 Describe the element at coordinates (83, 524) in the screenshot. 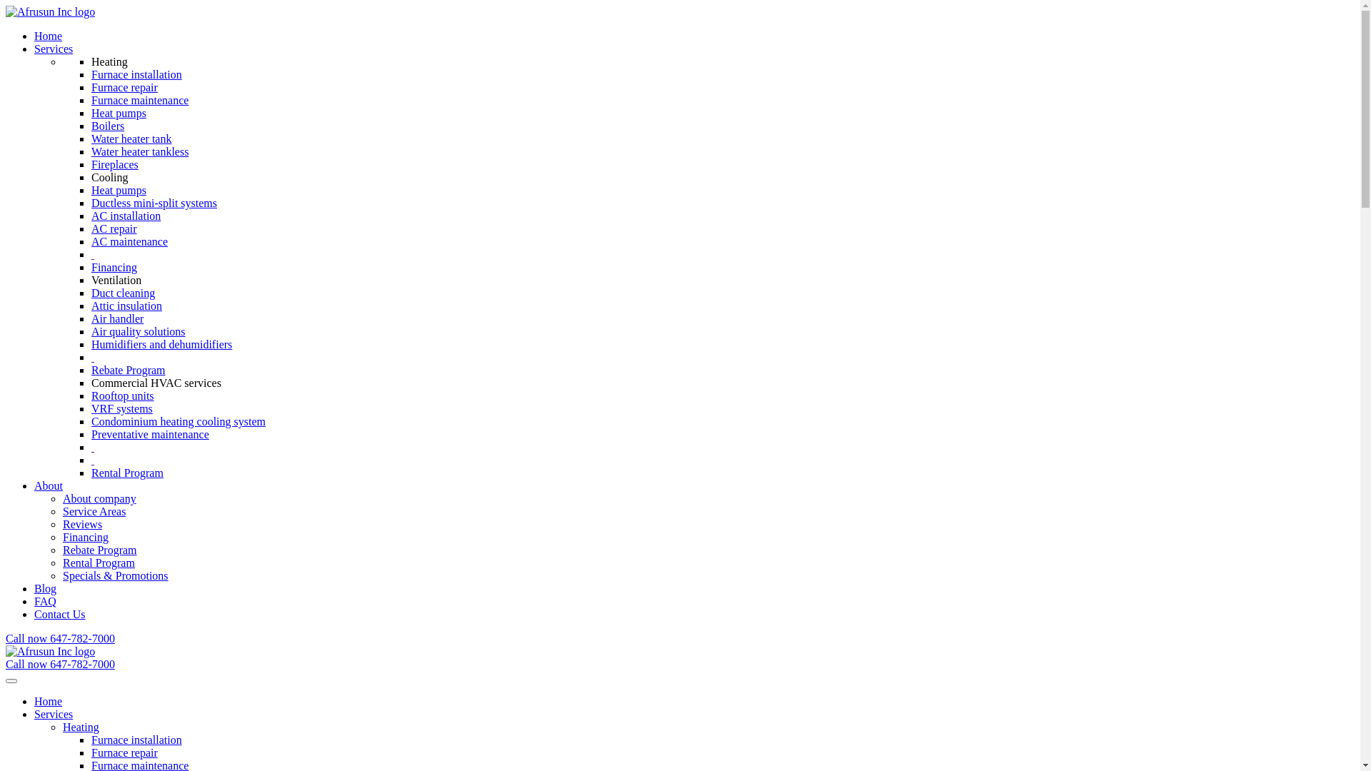

I see `Reviews` at that location.